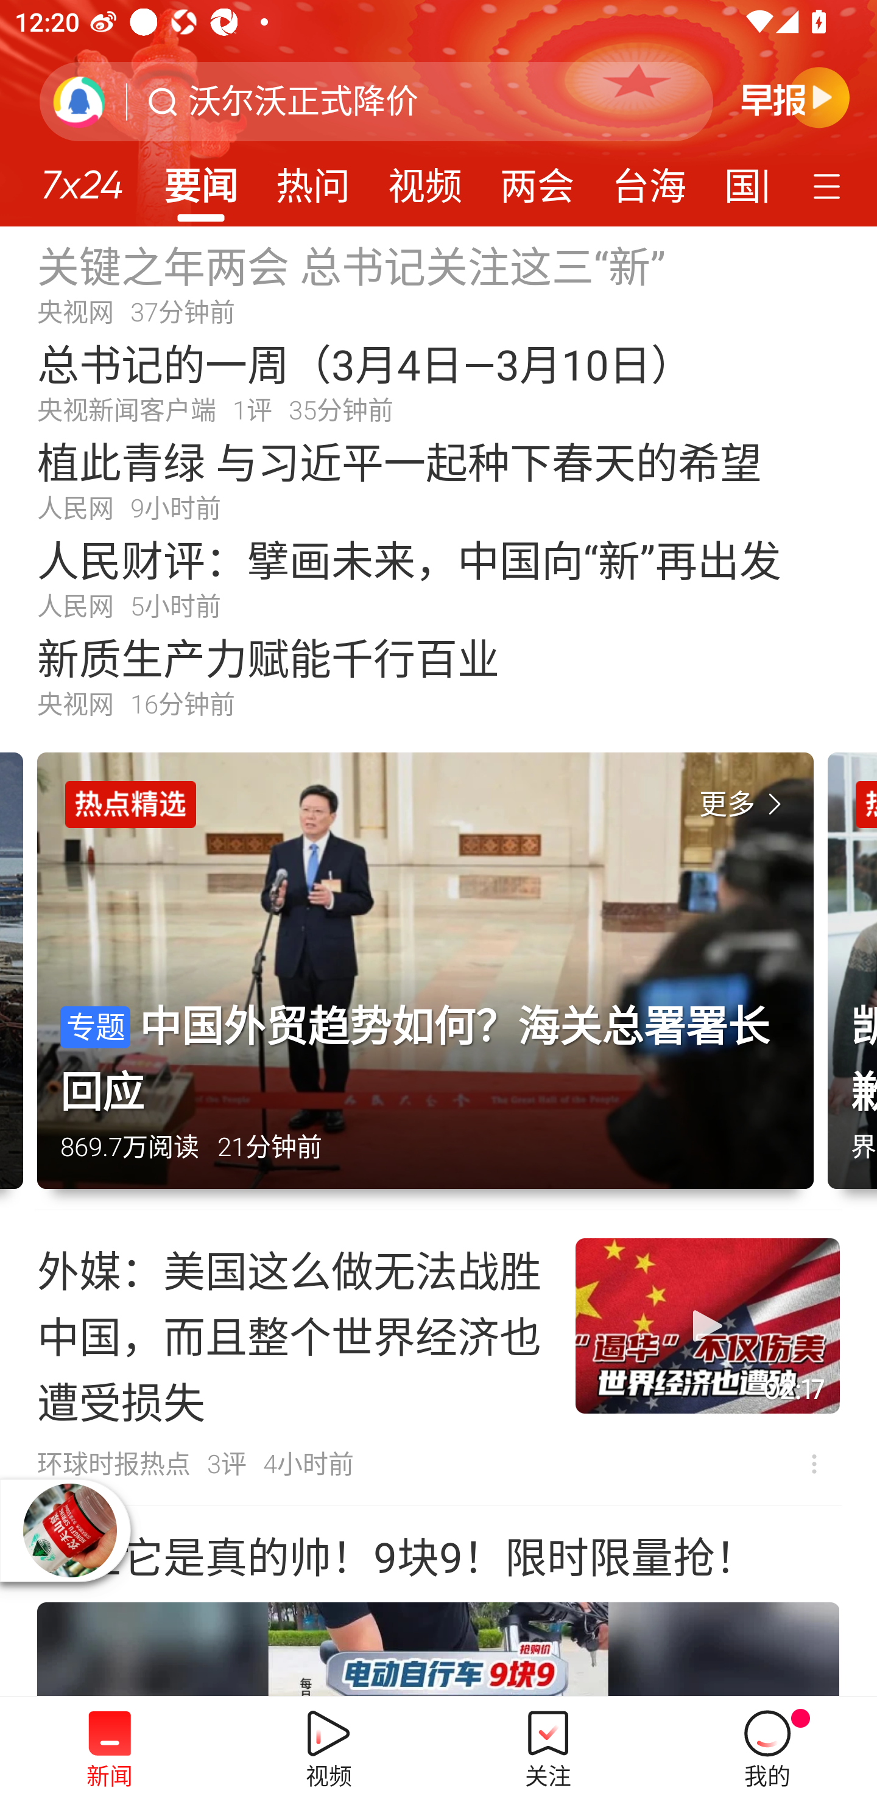 The image size is (877, 1802). Describe the element at coordinates (438, 381) in the screenshot. I see `总书记的一周（3月4日—3月10日） 央视新闻客户端 1评 35分钟前` at that location.